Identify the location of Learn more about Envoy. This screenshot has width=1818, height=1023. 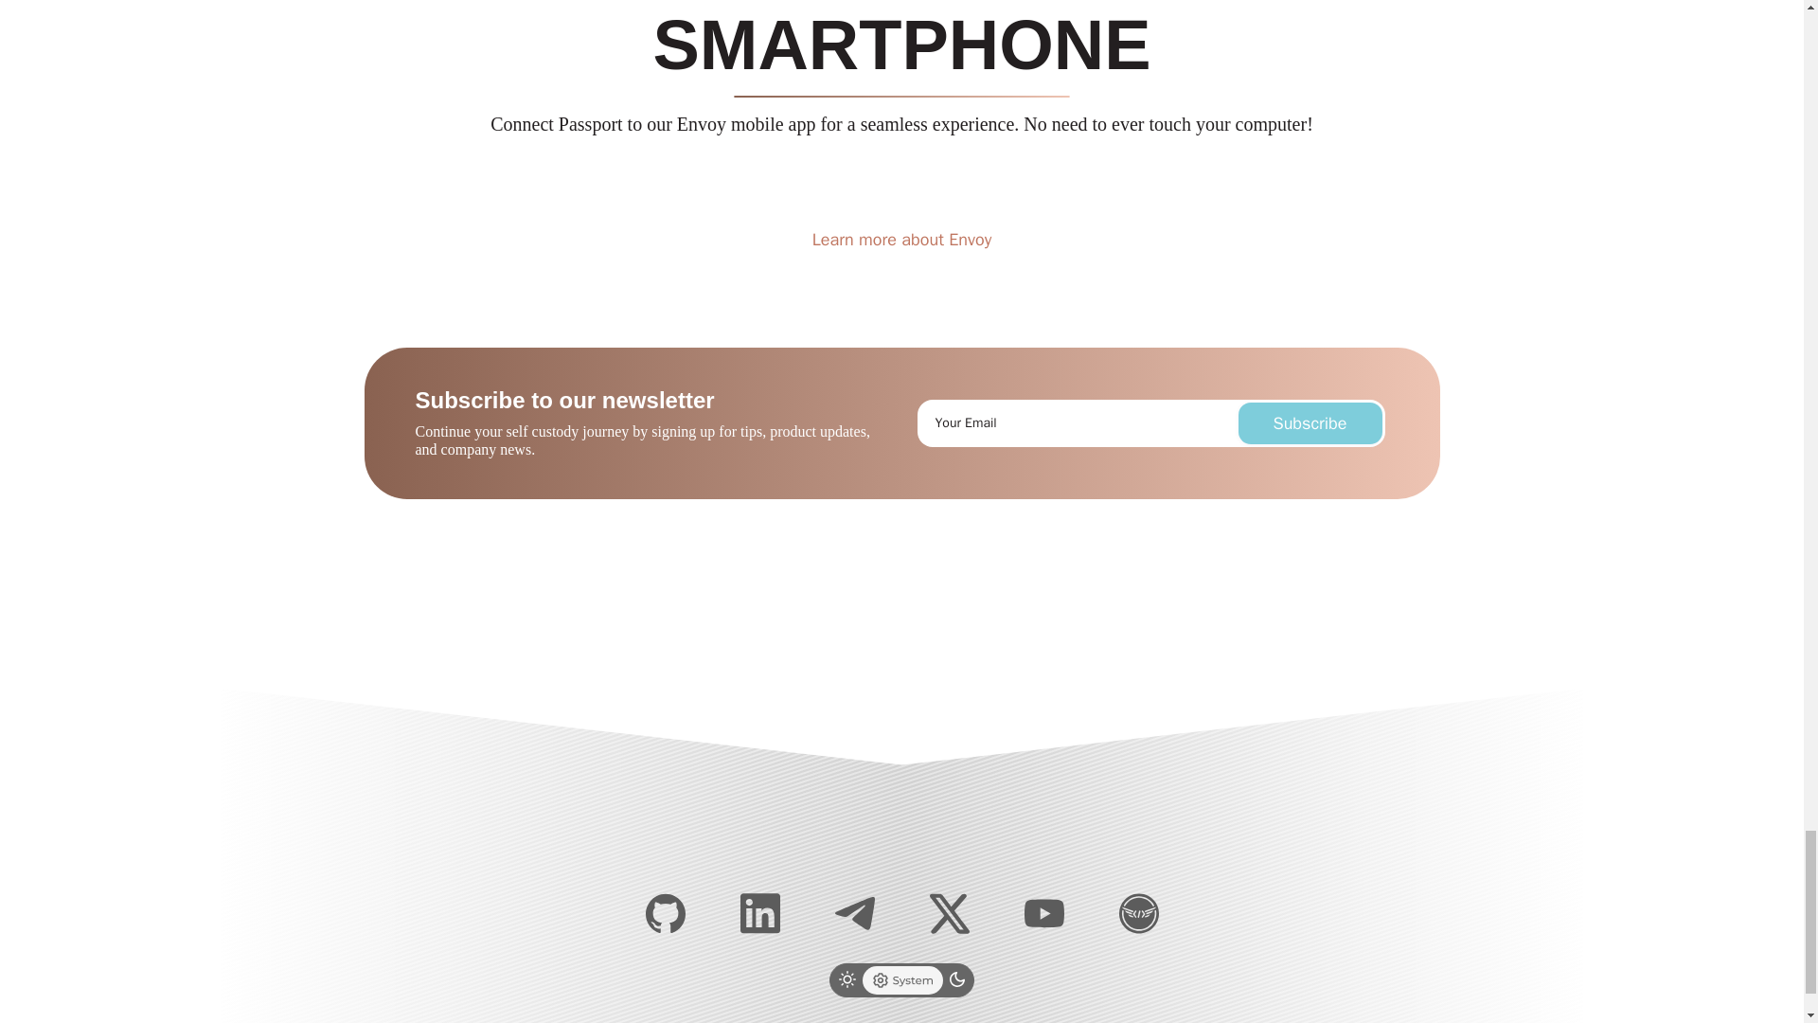
(901, 239).